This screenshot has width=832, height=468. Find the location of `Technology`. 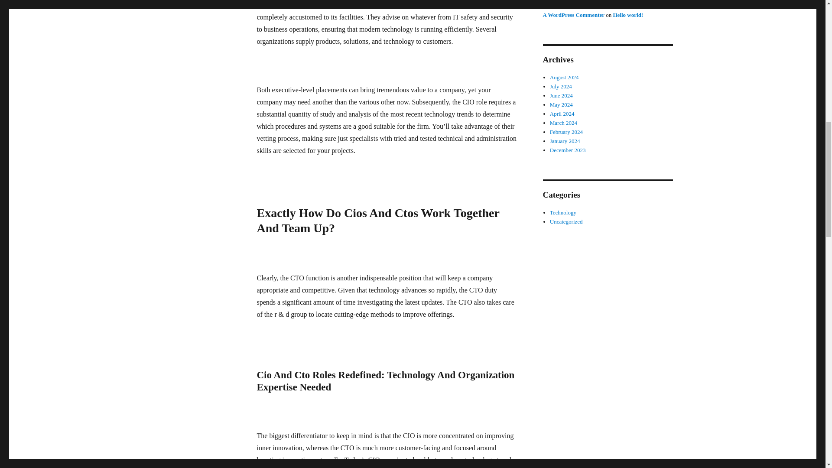

Technology is located at coordinates (563, 212).